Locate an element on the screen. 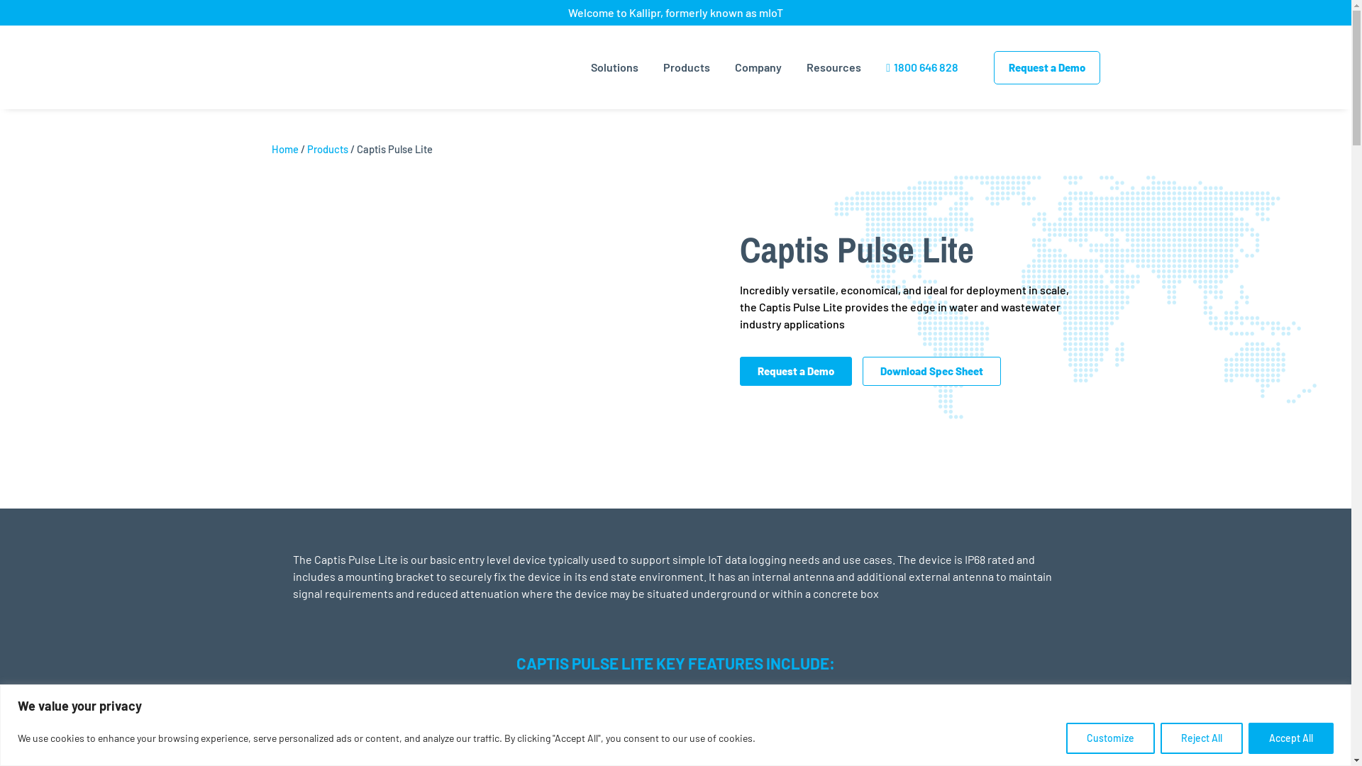 This screenshot has height=766, width=1362. Accept All is located at coordinates (1291, 738).